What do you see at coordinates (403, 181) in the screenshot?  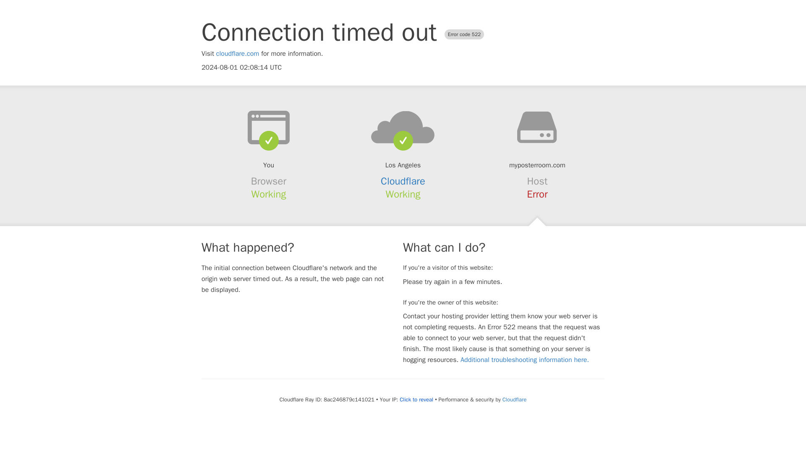 I see `Cloudflare` at bounding box center [403, 181].